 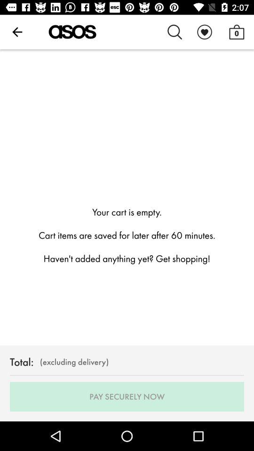 What do you see at coordinates (237, 32) in the screenshot?
I see `click 0 icon` at bounding box center [237, 32].